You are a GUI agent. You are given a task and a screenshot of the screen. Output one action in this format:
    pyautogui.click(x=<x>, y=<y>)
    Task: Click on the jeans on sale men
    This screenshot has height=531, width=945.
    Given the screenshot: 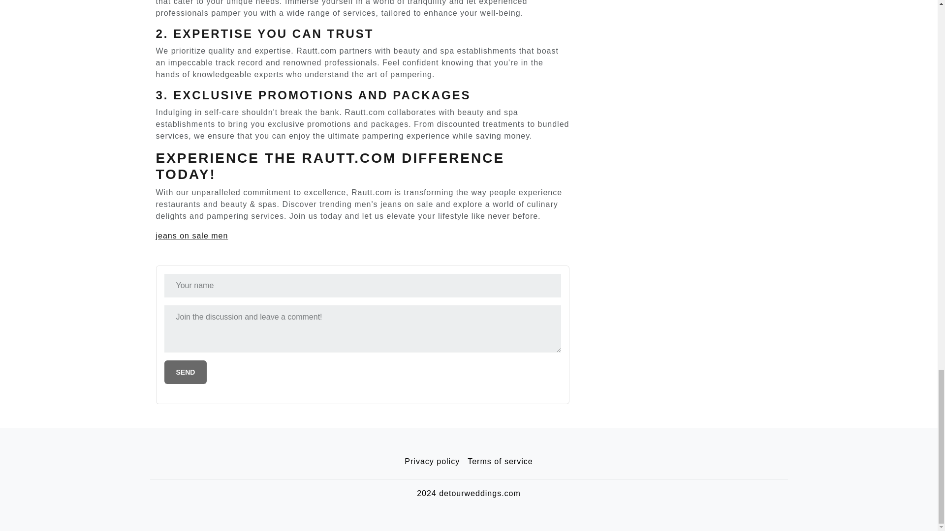 What is the action you would take?
    pyautogui.click(x=191, y=236)
    